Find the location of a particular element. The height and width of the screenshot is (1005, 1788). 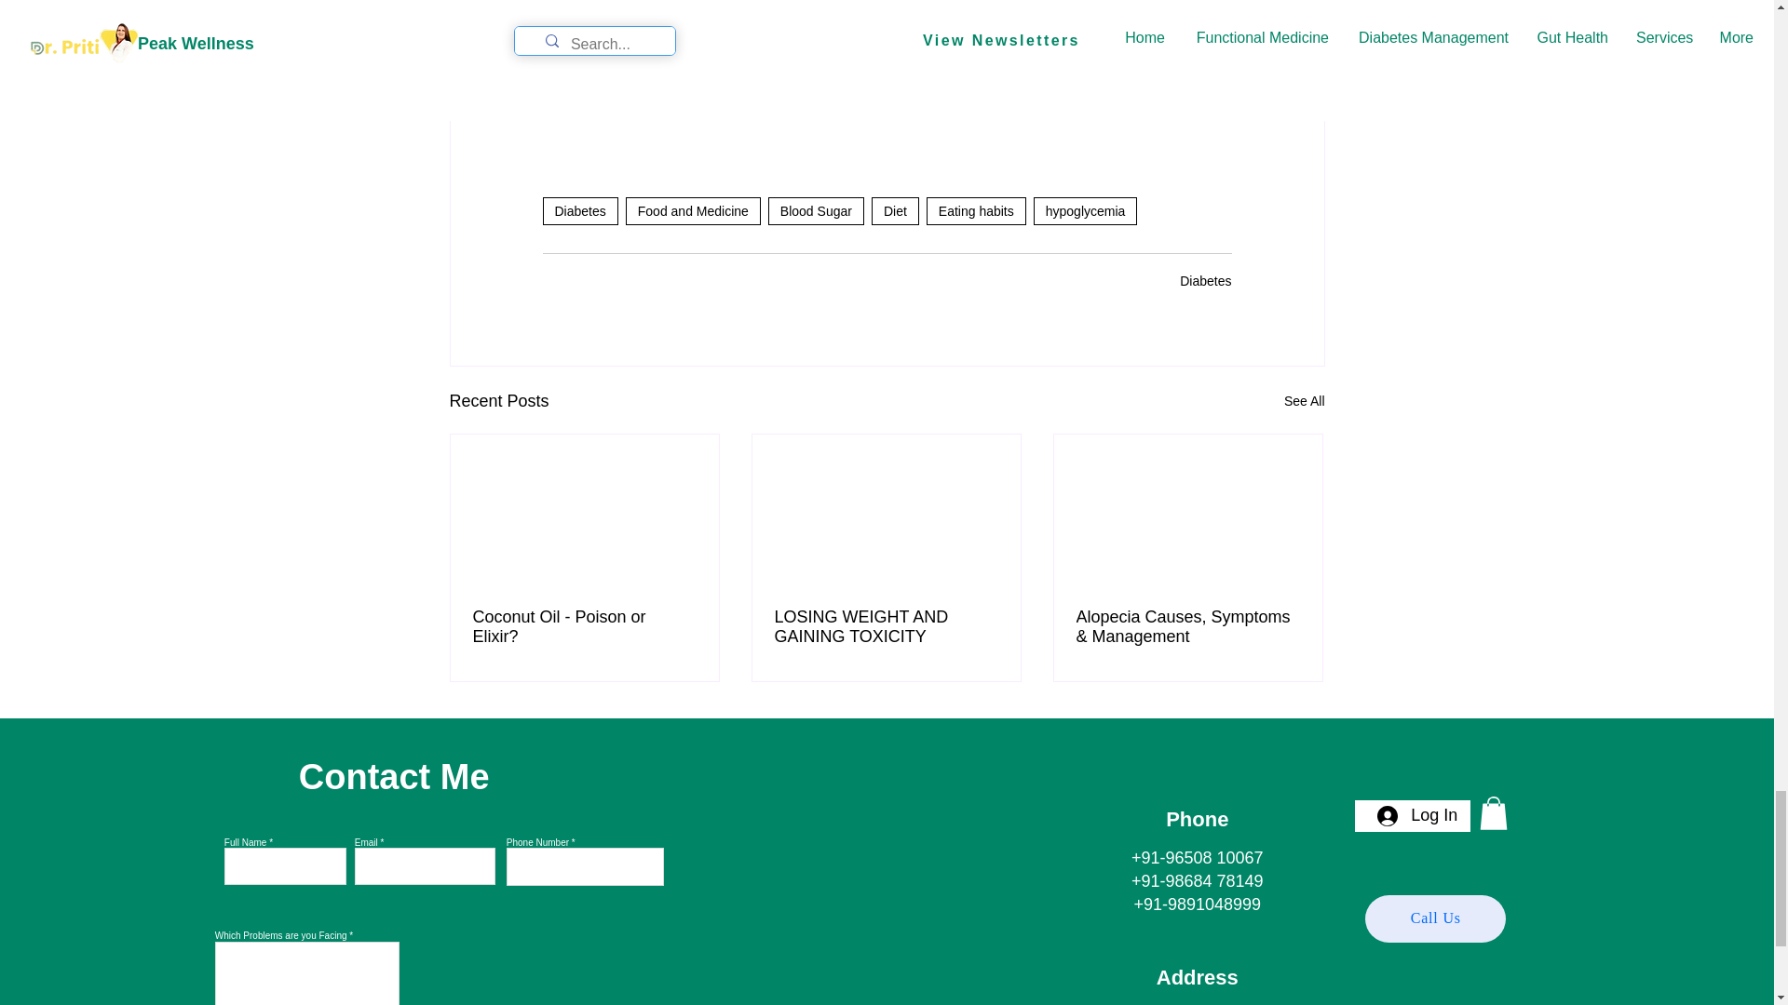

hypoglycemia is located at coordinates (1085, 210).